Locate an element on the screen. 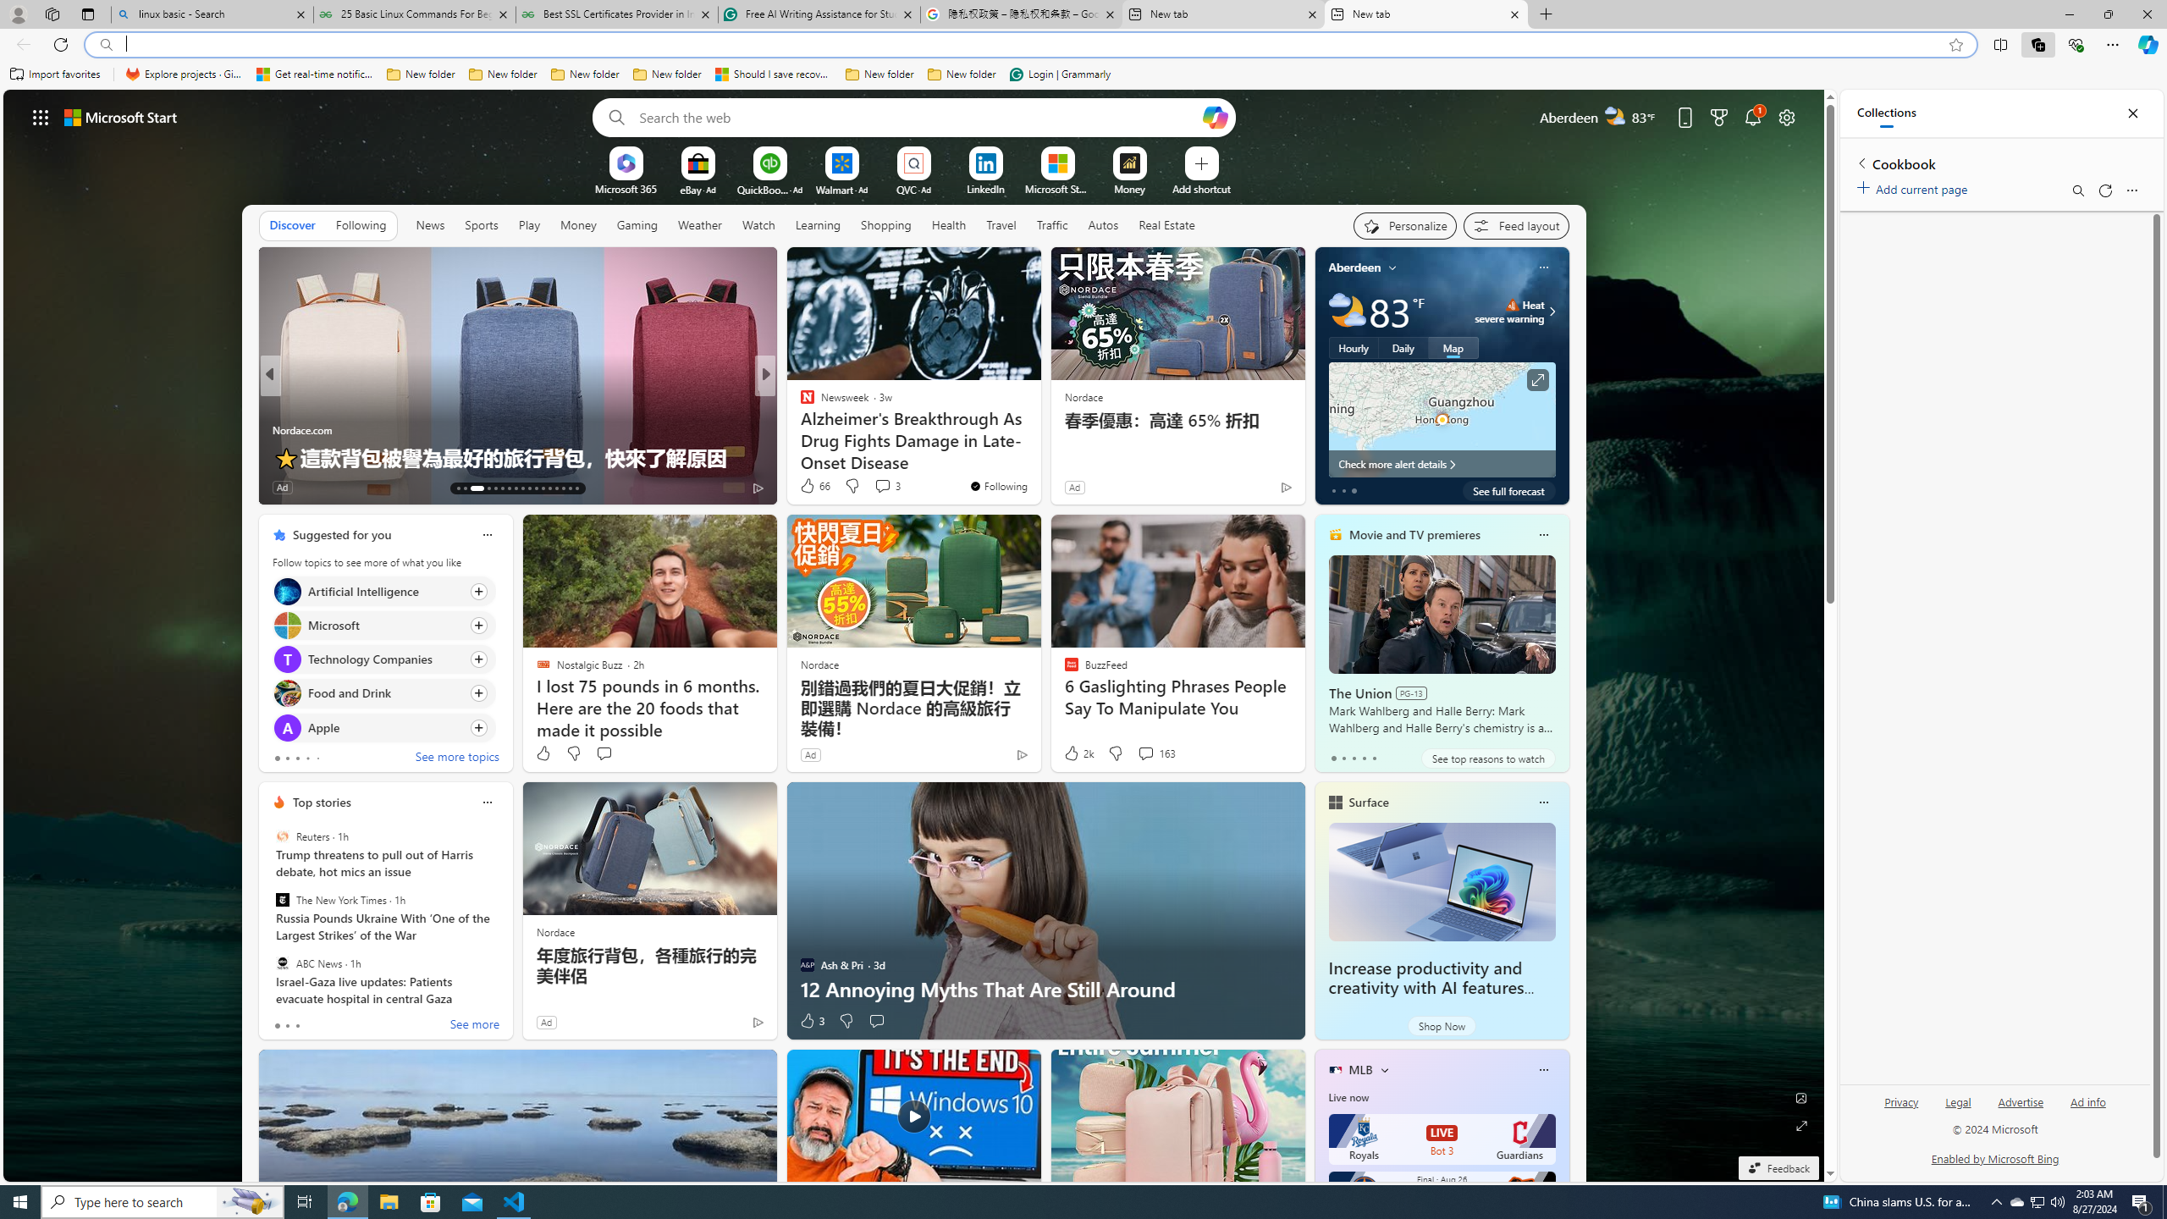  Heat - Severe is located at coordinates (1512, 305).